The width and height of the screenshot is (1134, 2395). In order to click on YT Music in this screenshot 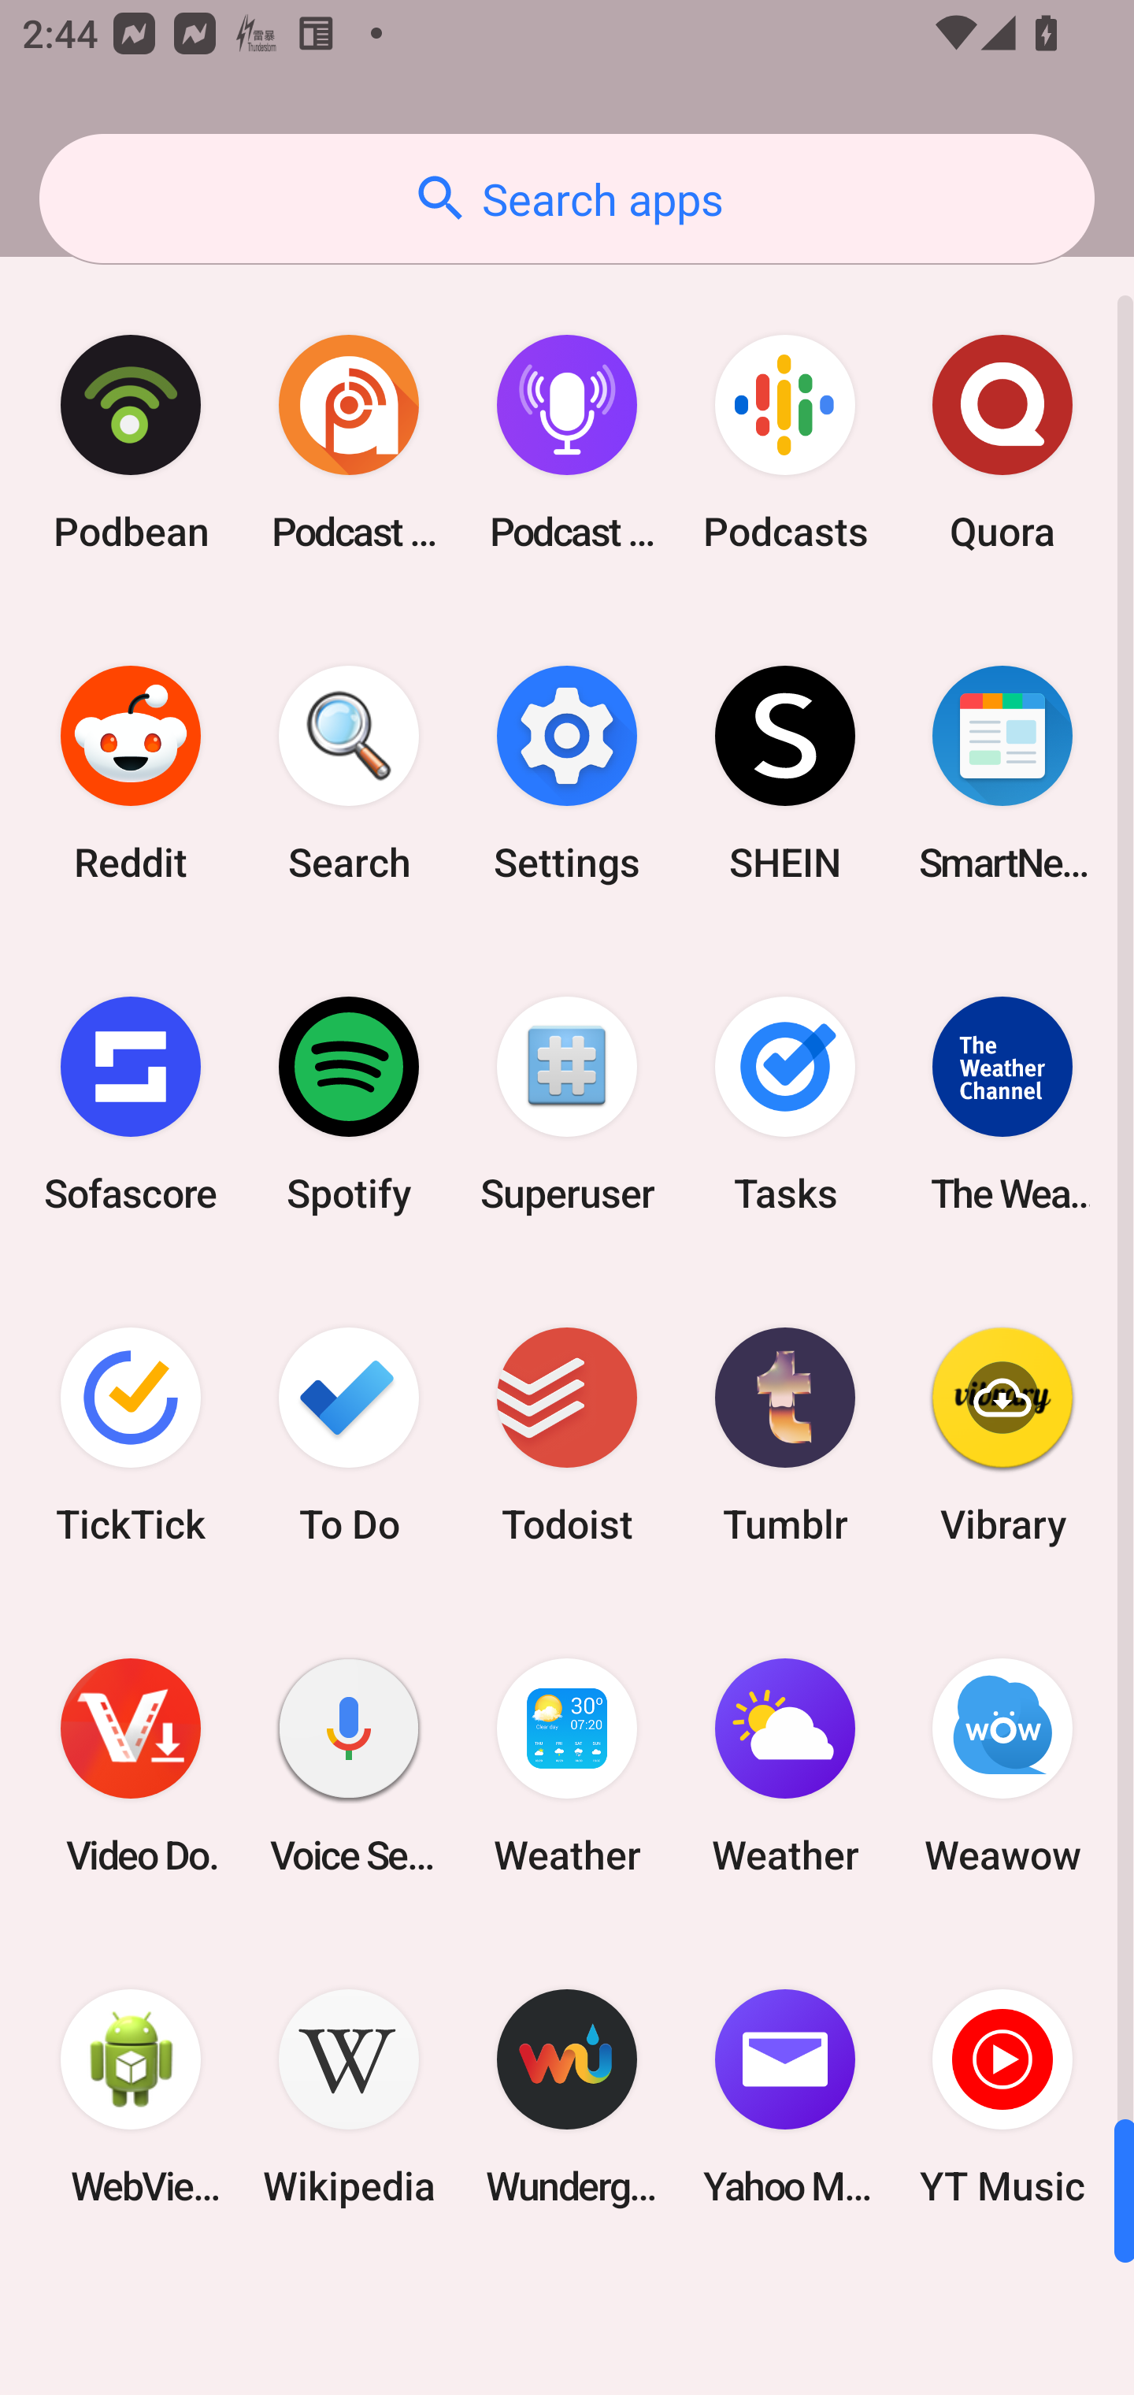, I will do `click(1002, 2097)`.